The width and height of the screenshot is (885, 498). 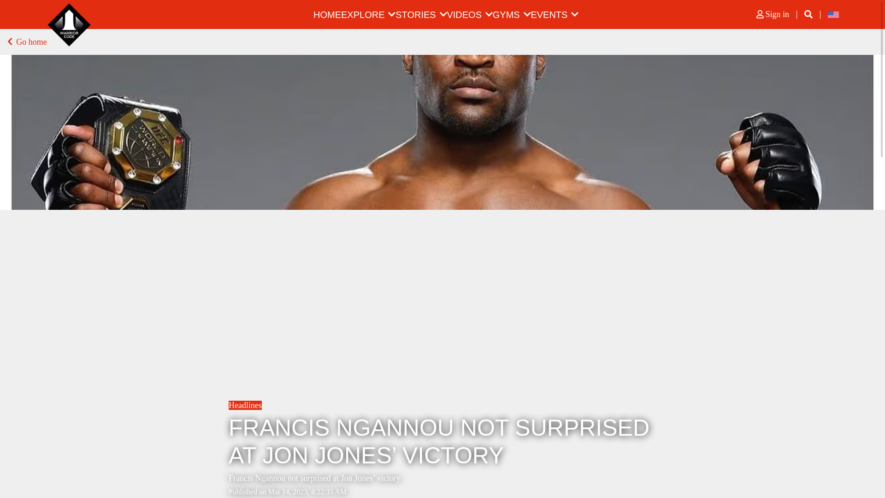 I want to click on STORIES, so click(x=415, y=14).